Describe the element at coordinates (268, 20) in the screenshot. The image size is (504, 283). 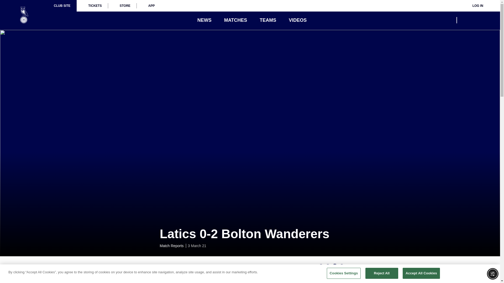
I see `TEAMS` at that location.